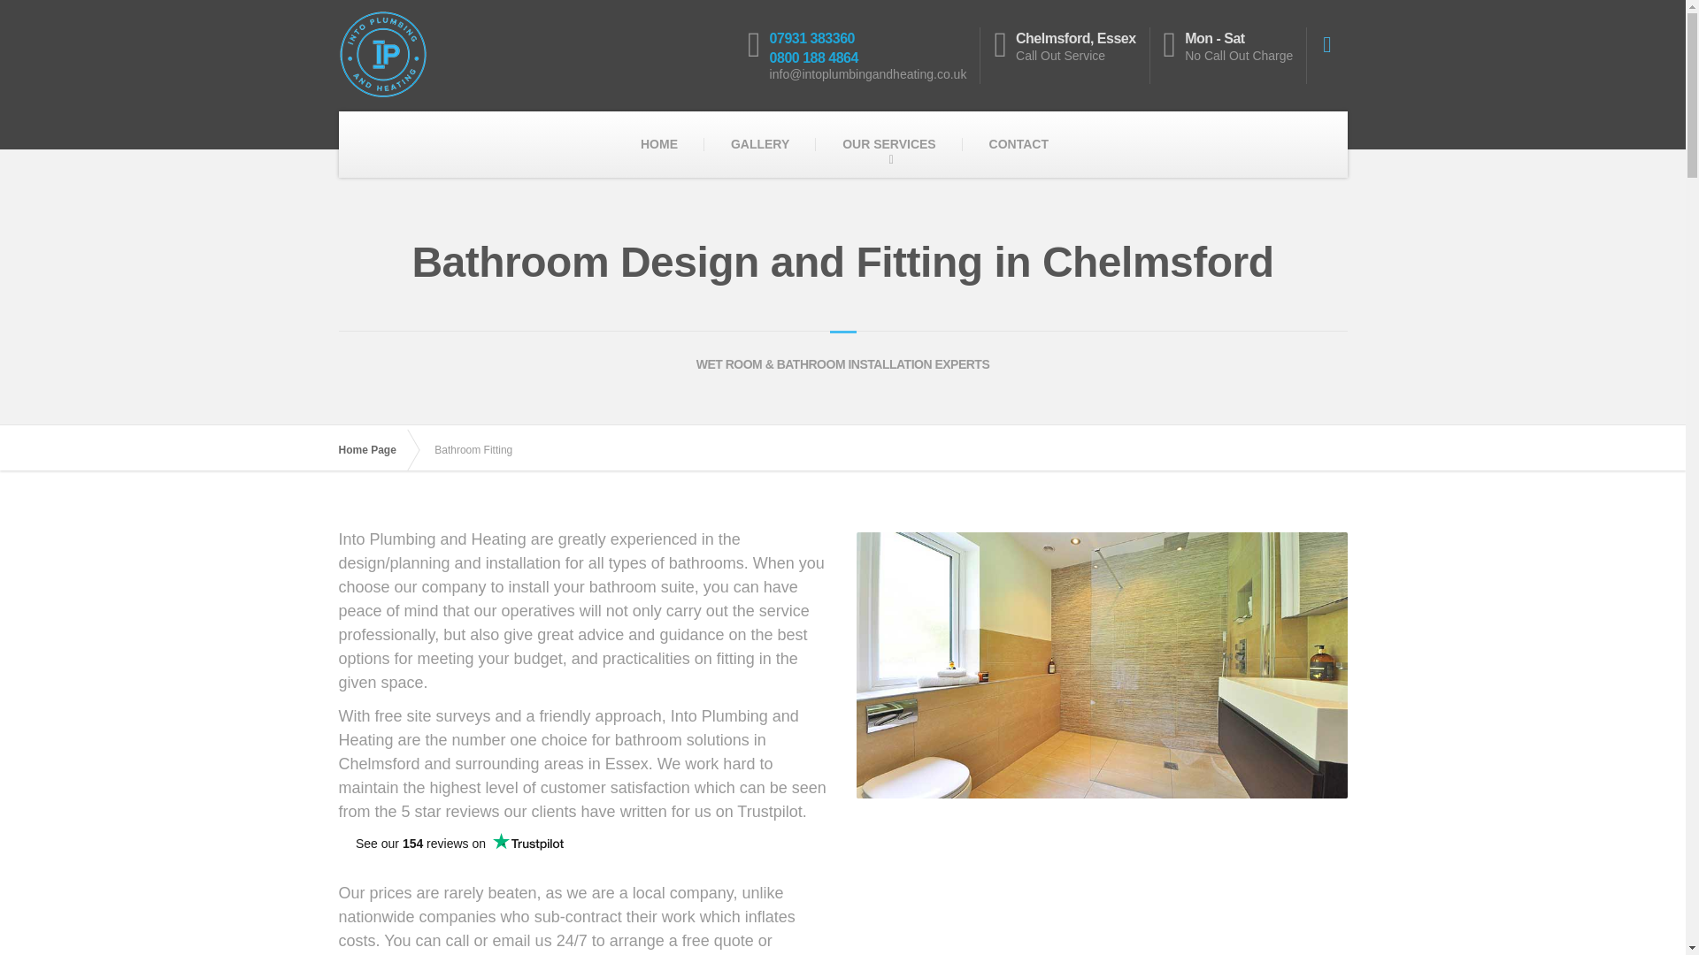 This screenshot has width=1699, height=955. I want to click on Home Page, so click(375, 450).